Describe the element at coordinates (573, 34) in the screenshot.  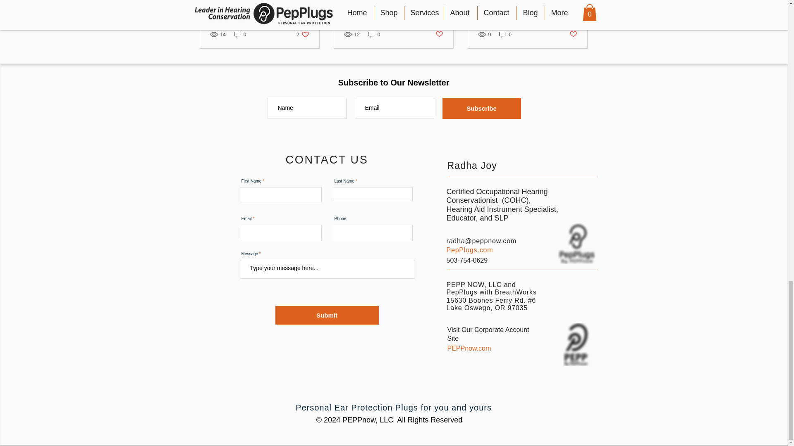
I see `Building on Land Beyond Zion` at that location.